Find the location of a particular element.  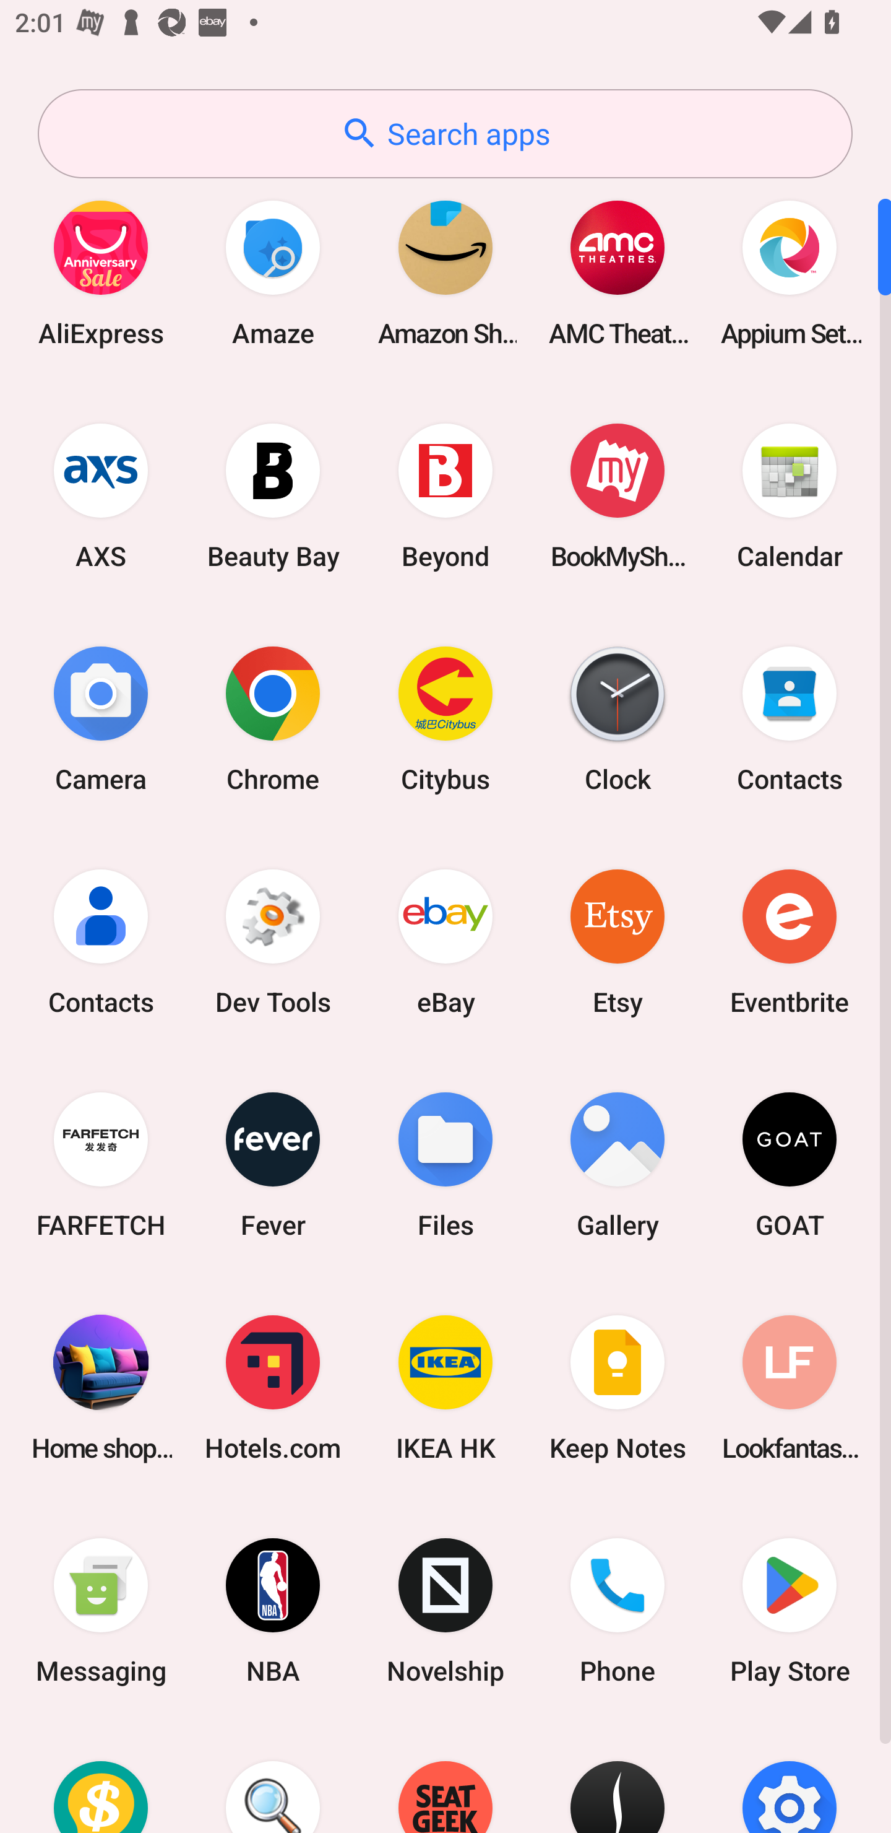

Play Store is located at coordinates (790, 1611).